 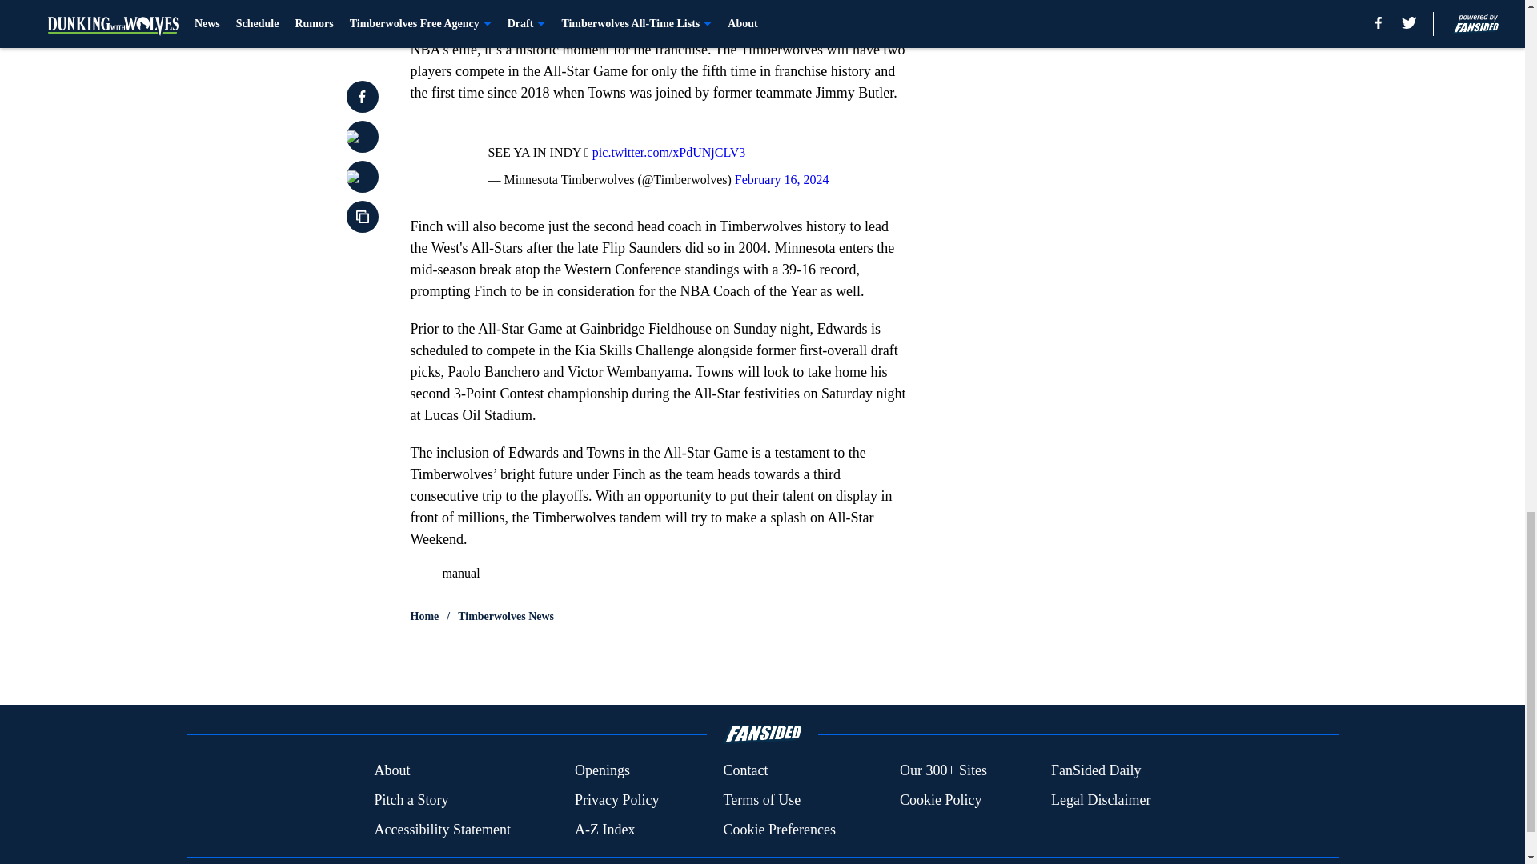 I want to click on February 16, 2024, so click(x=781, y=179).